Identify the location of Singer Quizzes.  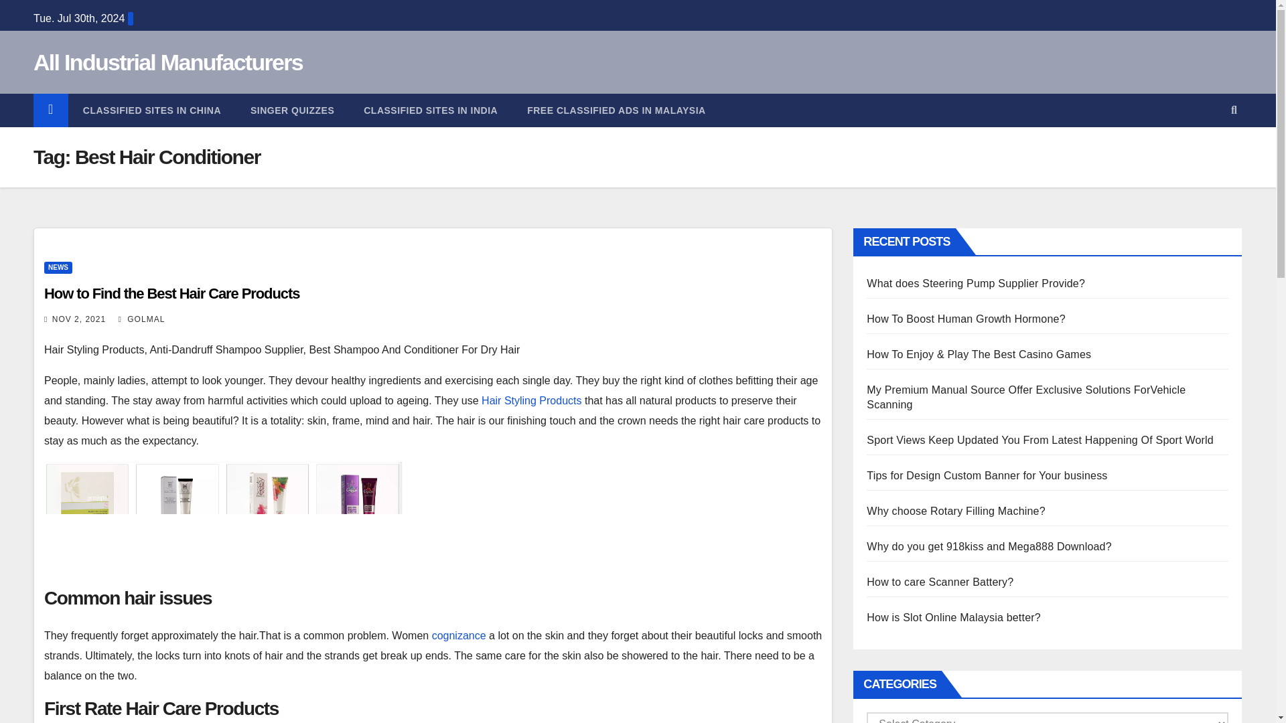
(292, 110).